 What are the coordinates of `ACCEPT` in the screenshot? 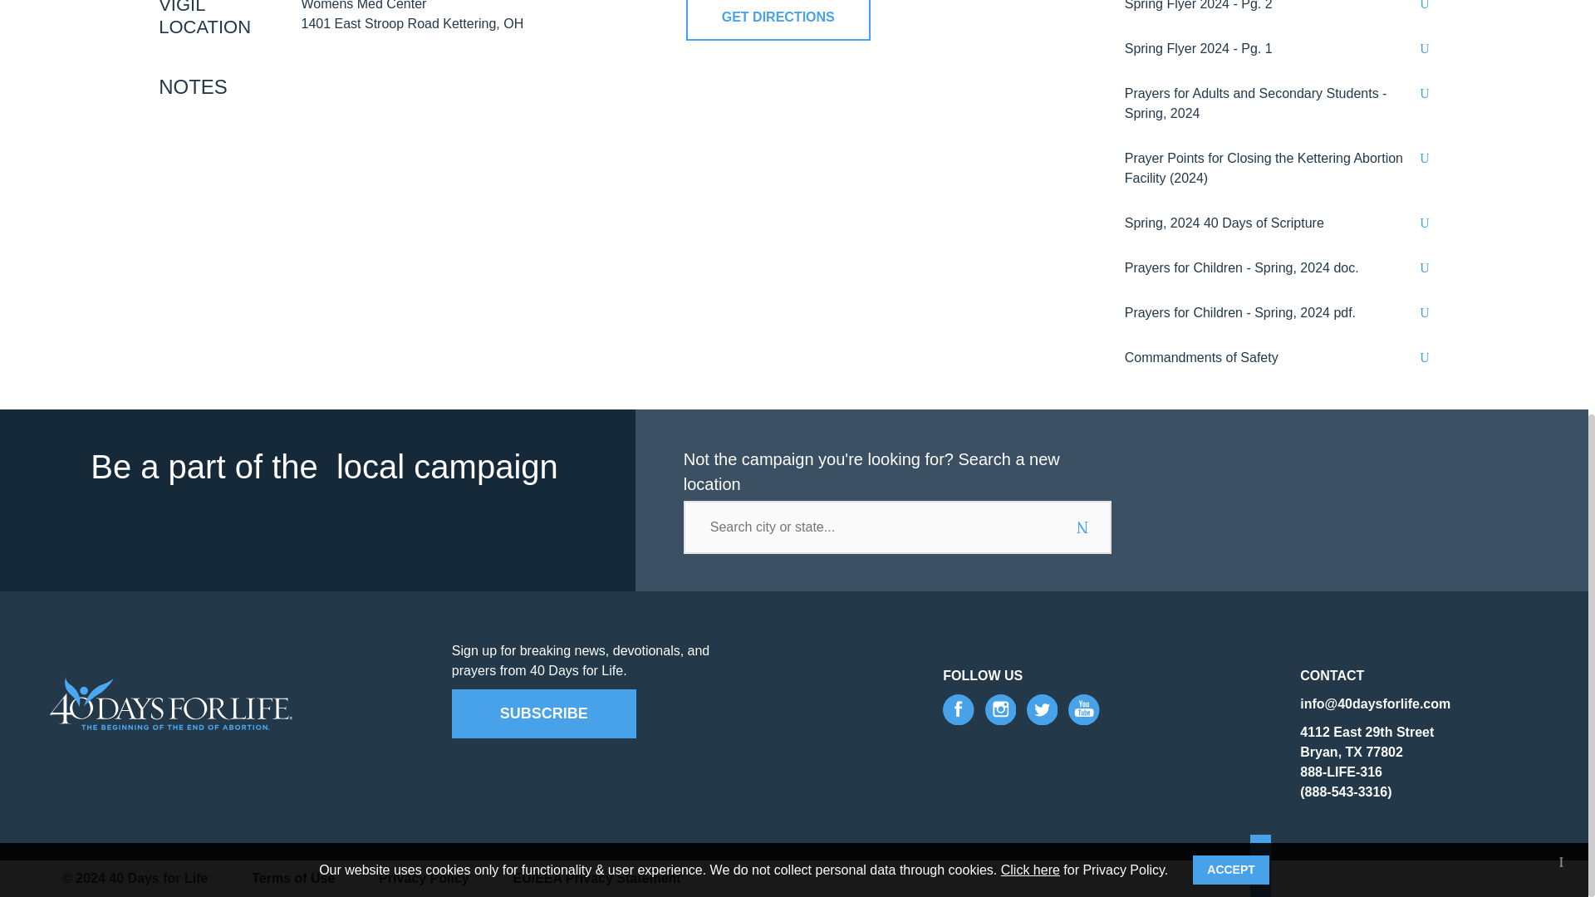 It's located at (1231, 100).